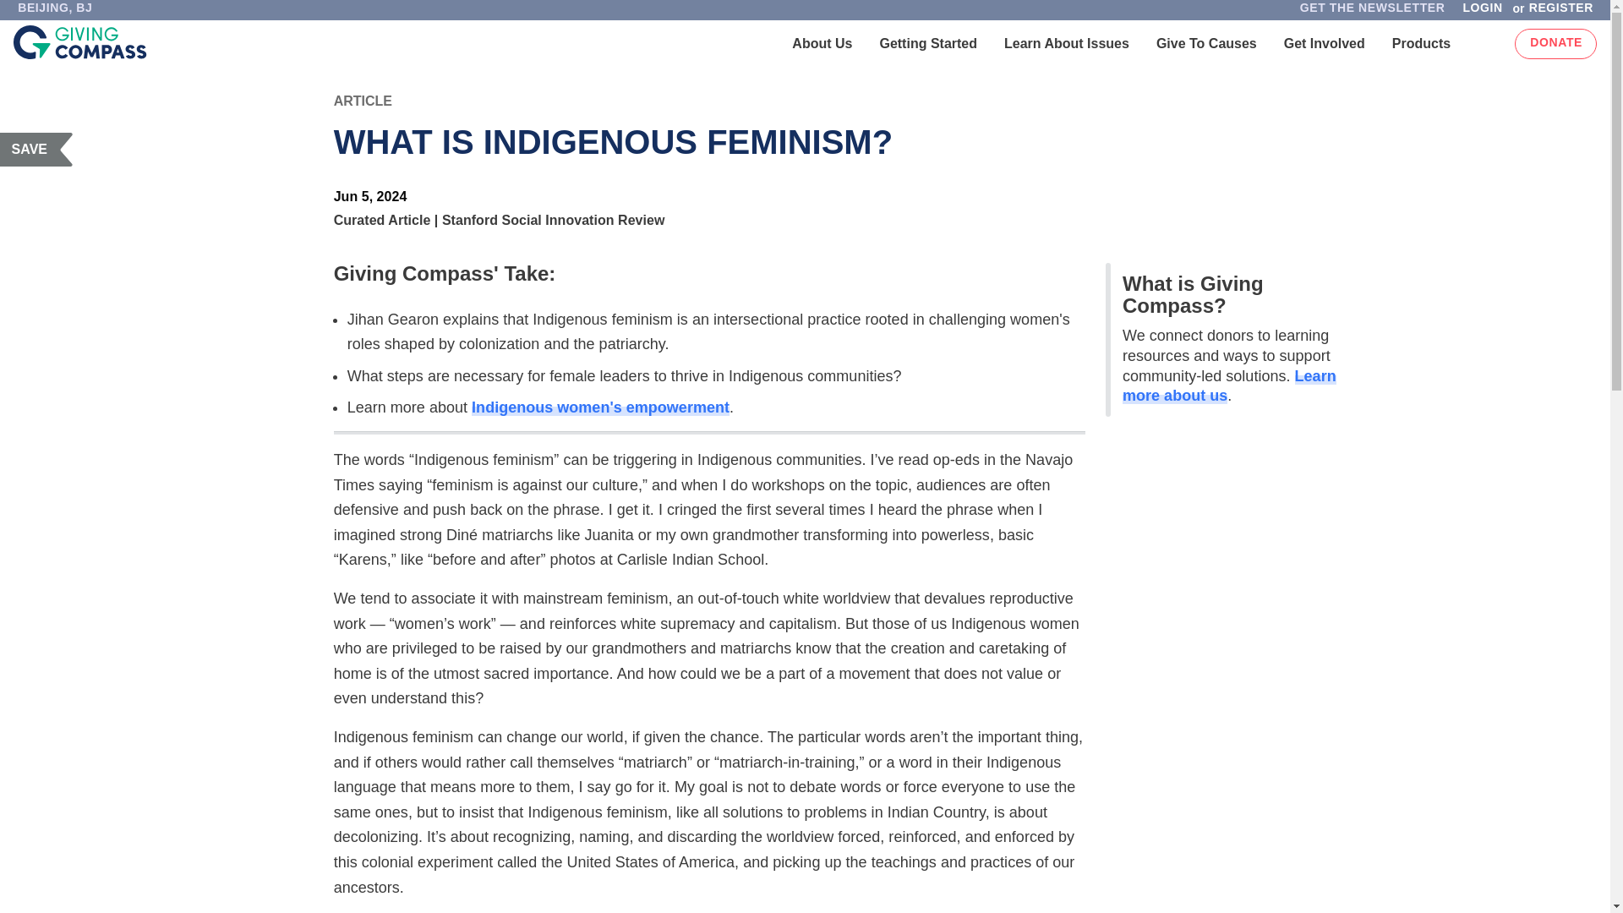 The height and width of the screenshot is (913, 1623). I want to click on SAVE, so click(37, 149).